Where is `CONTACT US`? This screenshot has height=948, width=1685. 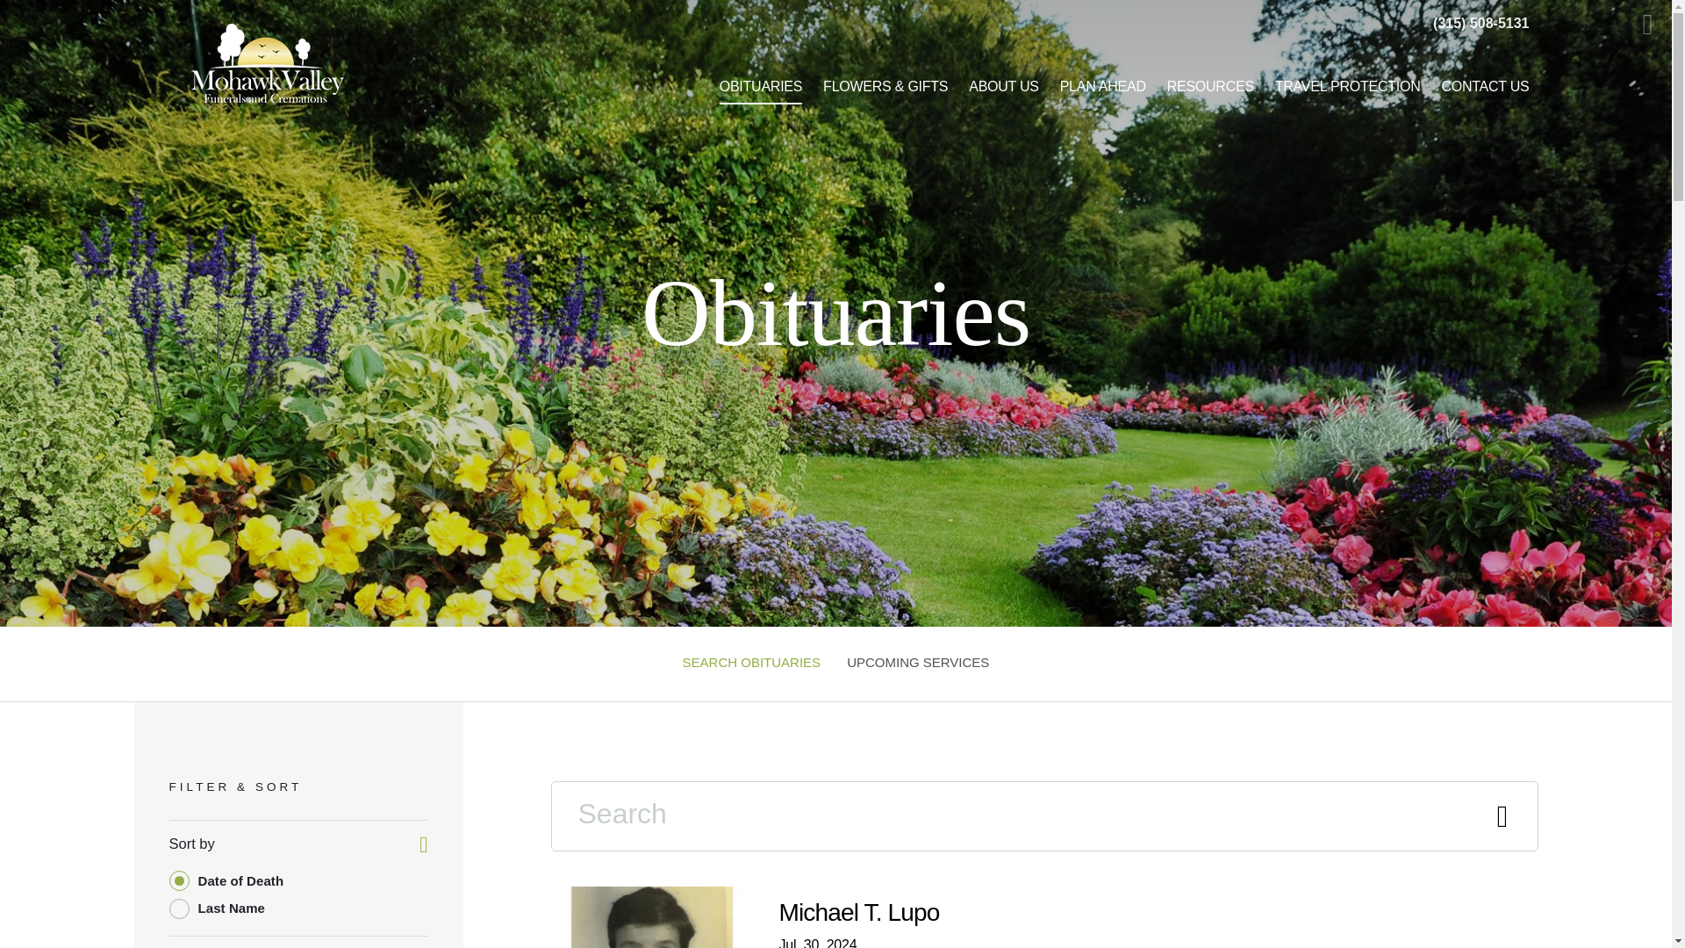
CONTACT US is located at coordinates (38, 18).